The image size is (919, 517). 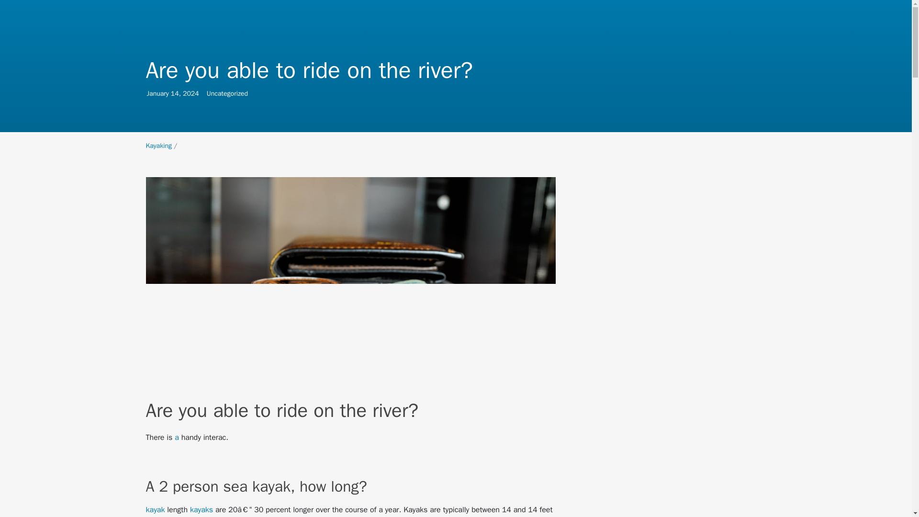 I want to click on 2024, so click(x=202, y=509).